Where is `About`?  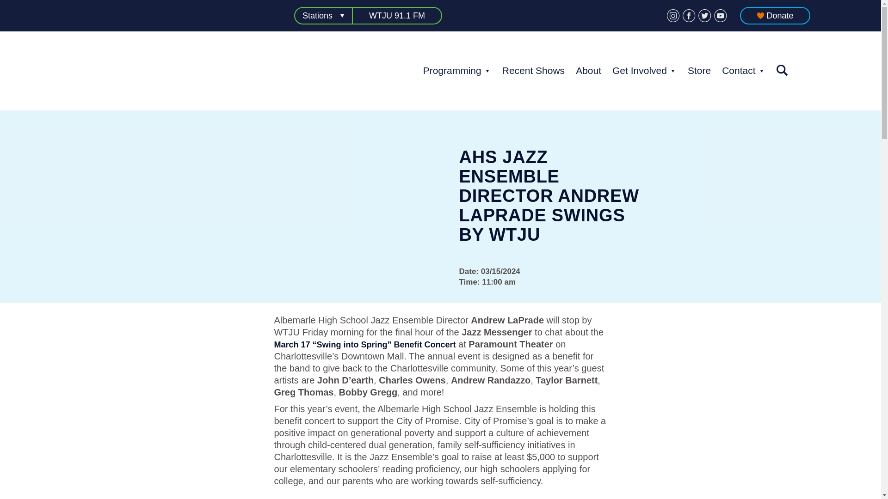 About is located at coordinates (588, 70).